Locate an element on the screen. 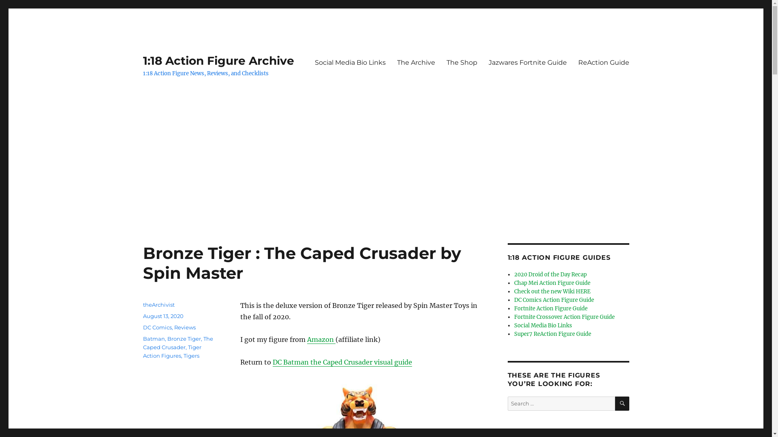 The height and width of the screenshot is (437, 778). DC Batman the Caped Crusader visual guide is located at coordinates (342, 362).